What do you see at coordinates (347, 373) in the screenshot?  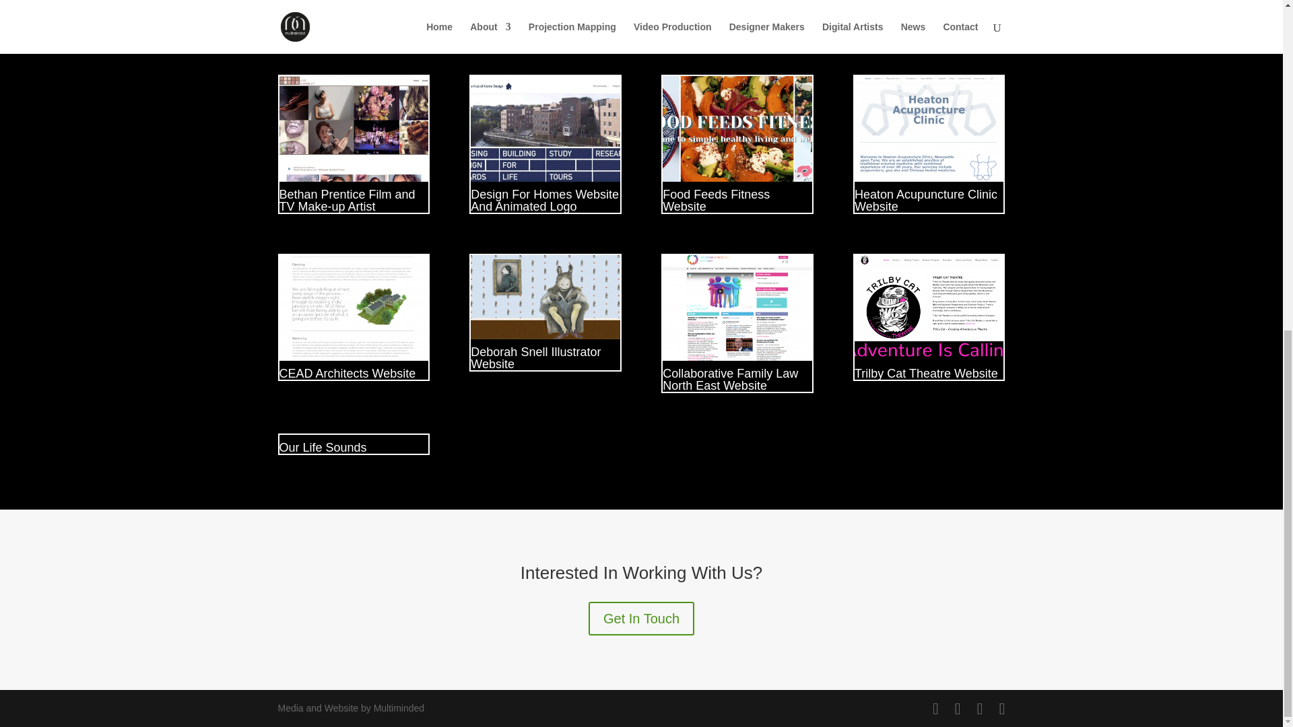 I see `CEAD Architects Website` at bounding box center [347, 373].